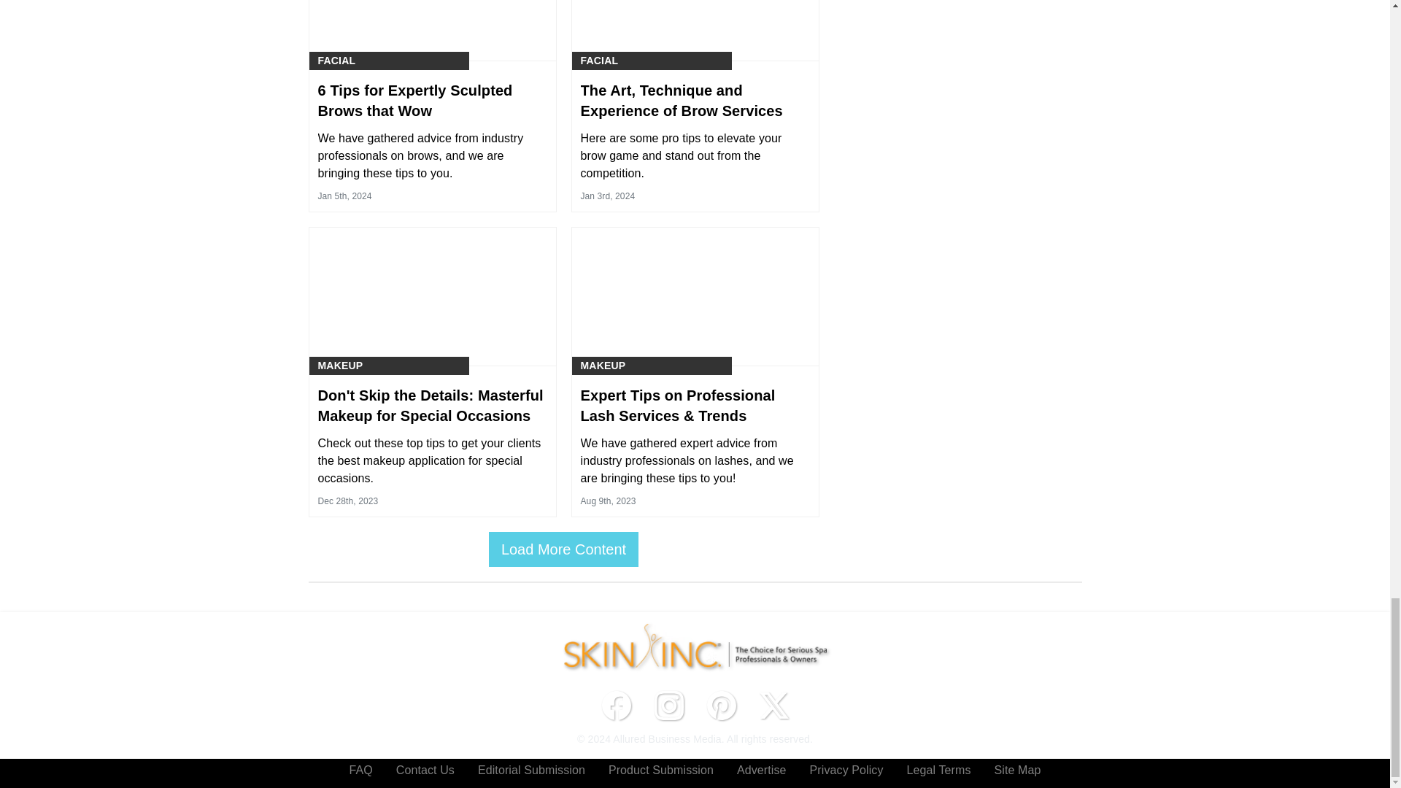  What do you see at coordinates (773, 706) in the screenshot?
I see `Twitter X icon` at bounding box center [773, 706].